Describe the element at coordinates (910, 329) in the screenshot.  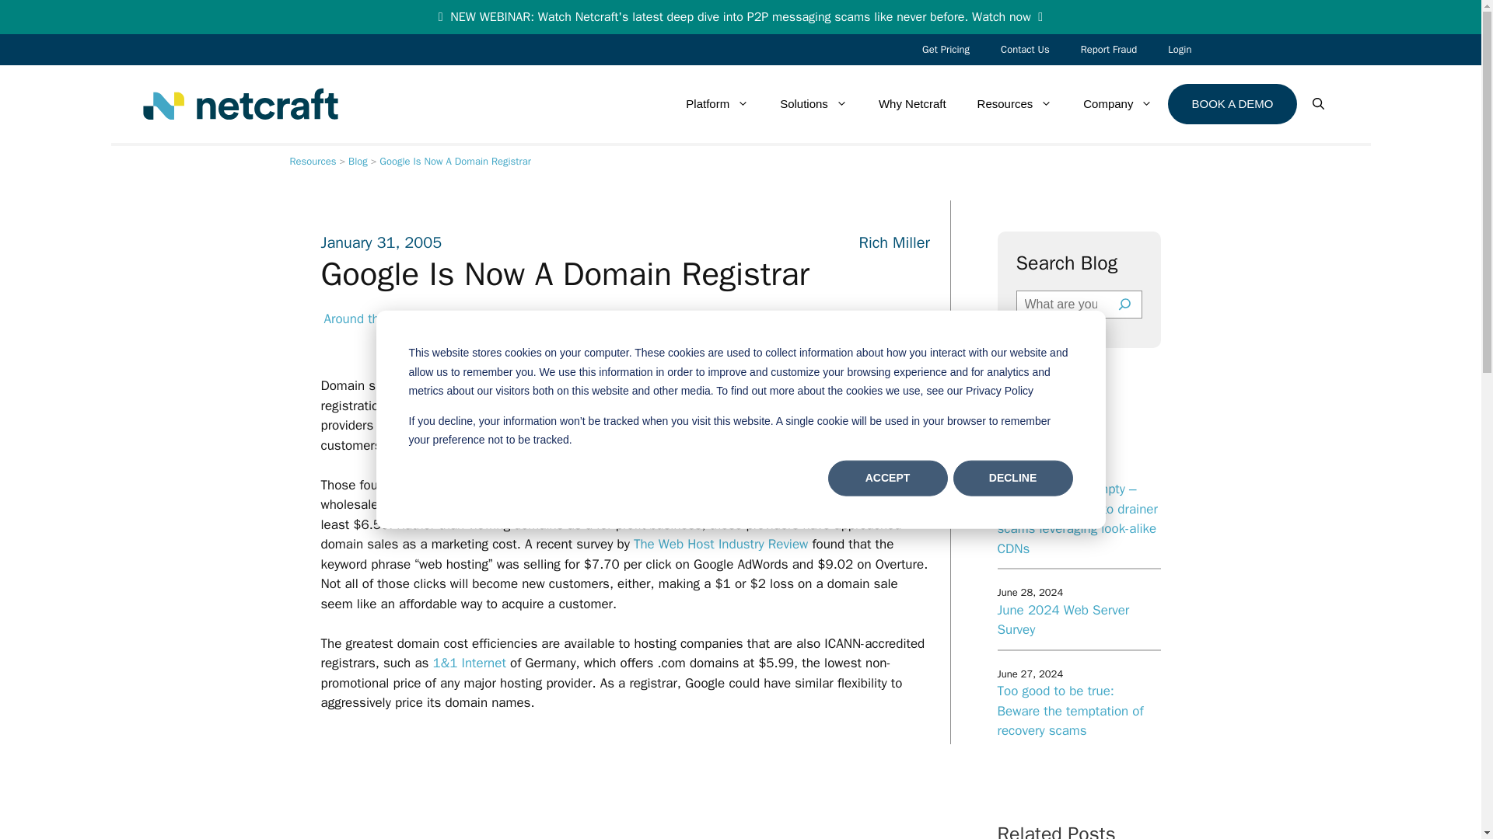
I see `Share on Email` at that location.